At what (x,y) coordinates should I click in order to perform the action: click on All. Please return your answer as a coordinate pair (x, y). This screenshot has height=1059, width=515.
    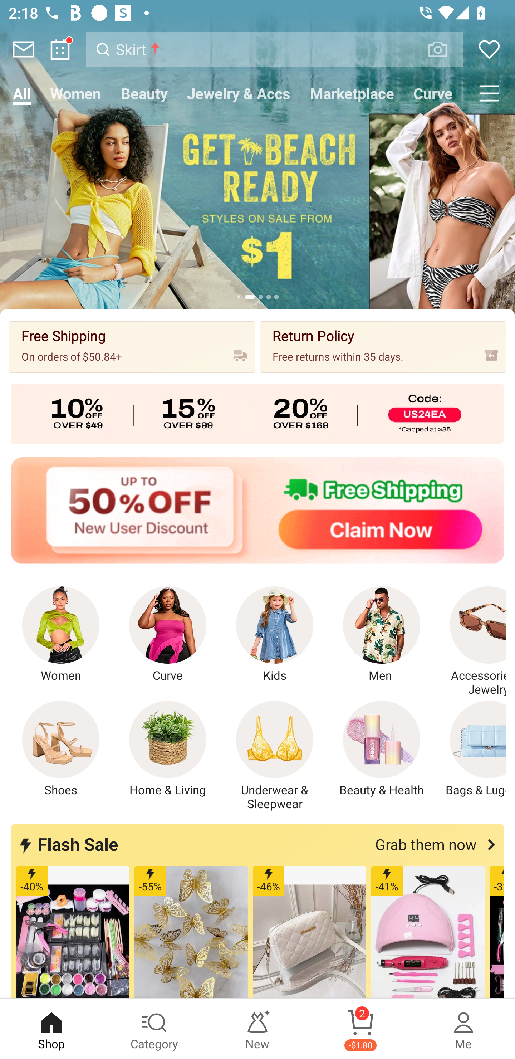
    Looking at the image, I should click on (21, 93).